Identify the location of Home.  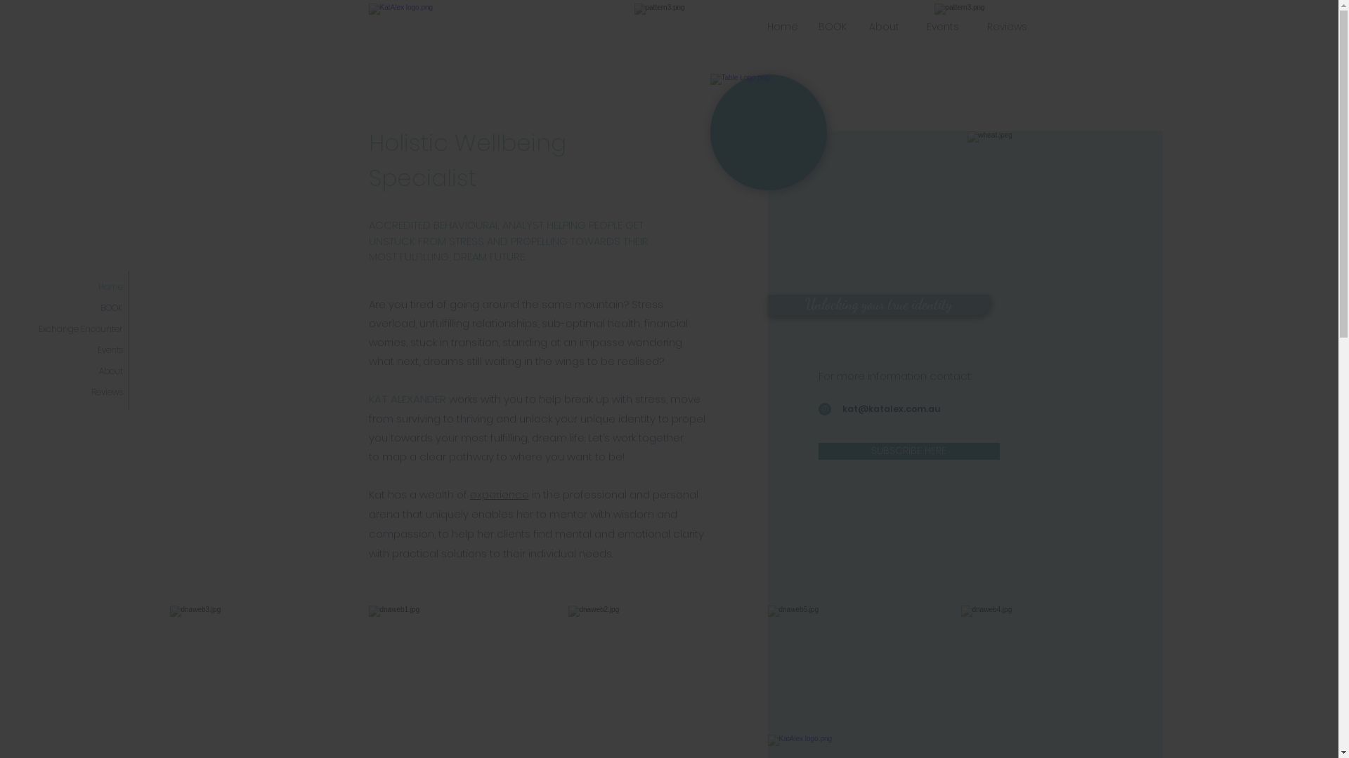
(70, 287).